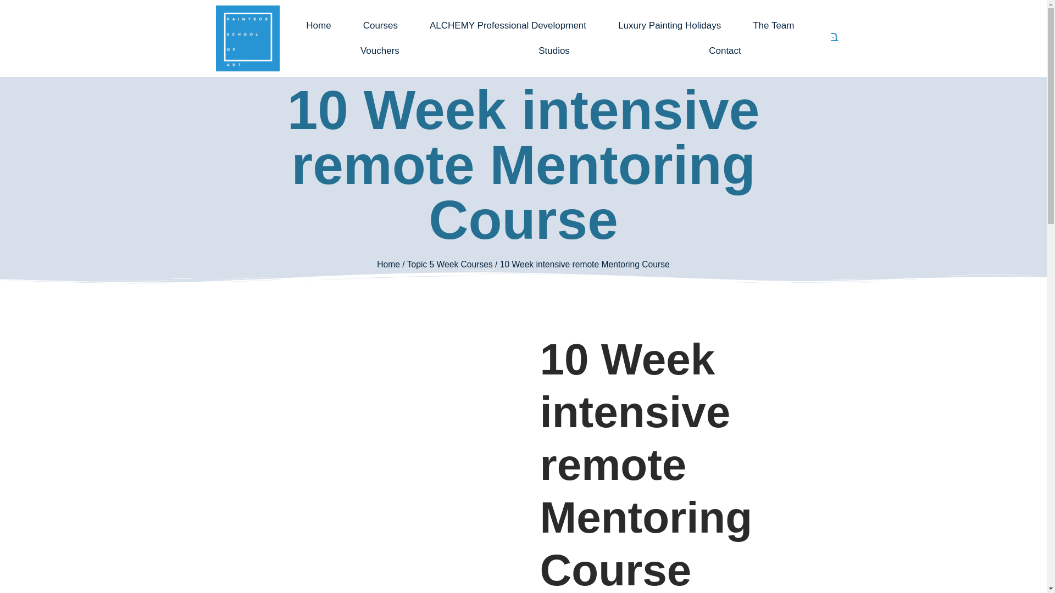 Image resolution: width=1055 pixels, height=593 pixels. I want to click on Topic 5 Week Courses, so click(449, 265).